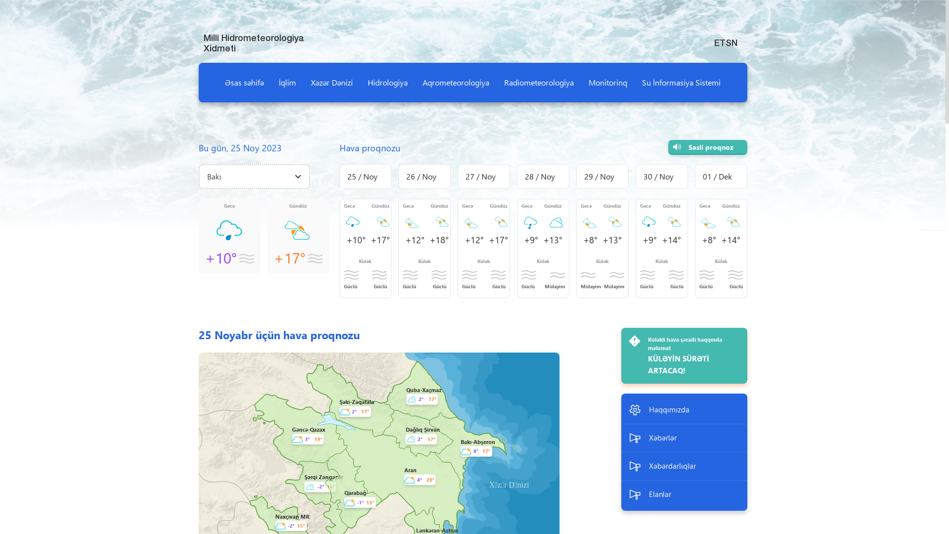 The image size is (949, 534). What do you see at coordinates (684, 494) in the screenshot?
I see `Elanlar` at bounding box center [684, 494].